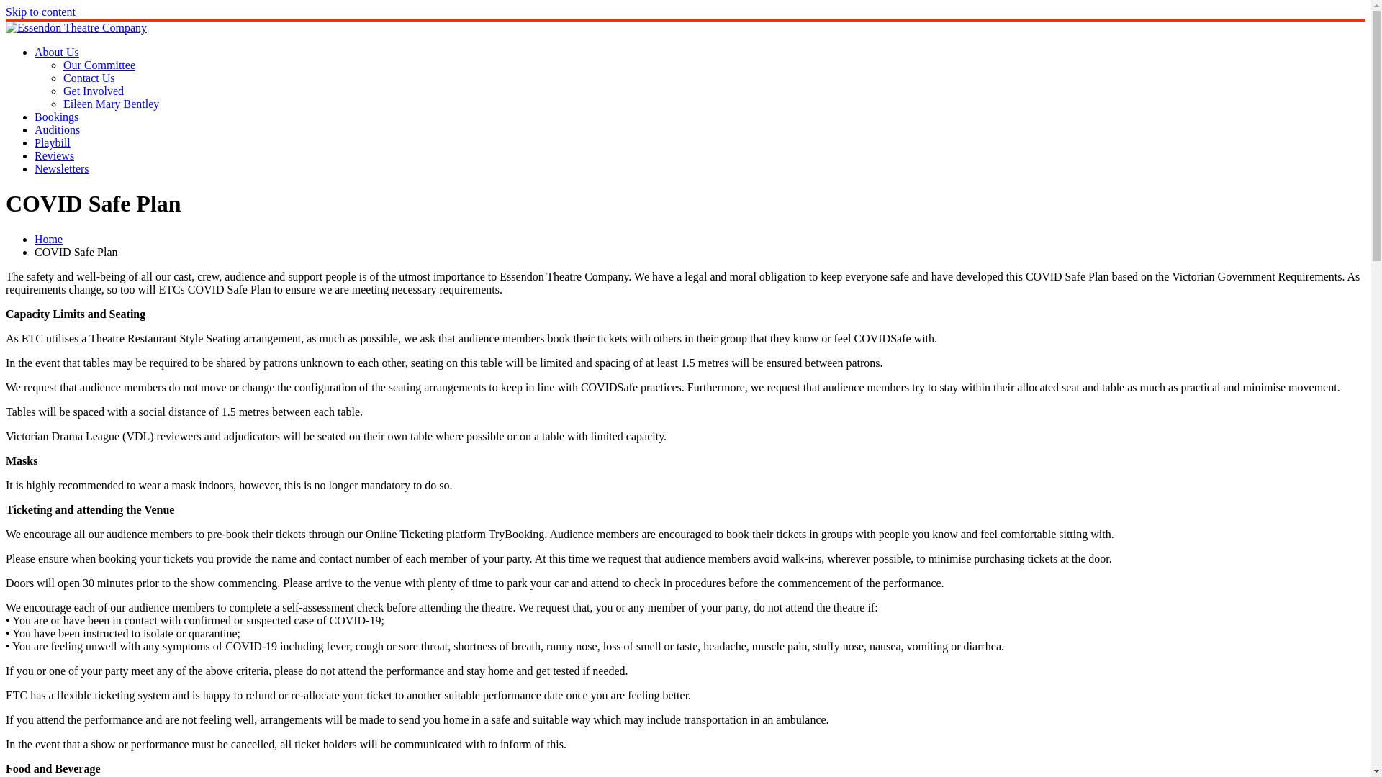 The width and height of the screenshot is (1382, 777). Describe the element at coordinates (56, 117) in the screenshot. I see `Bookings` at that location.